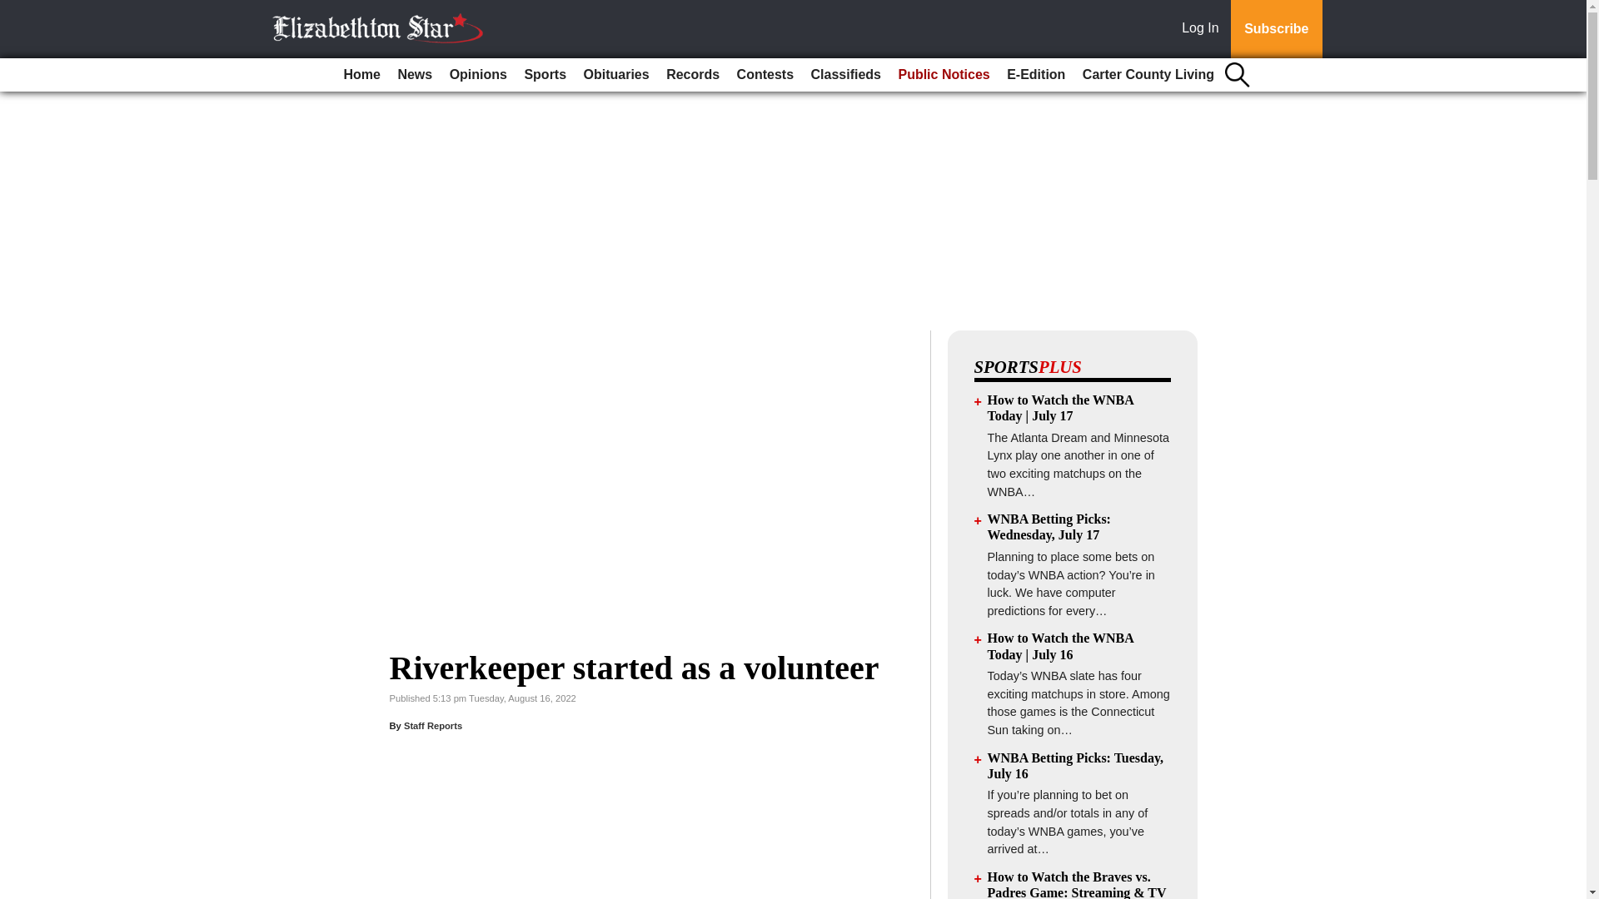 The image size is (1599, 899). What do you see at coordinates (845, 75) in the screenshot?
I see `Classifieds` at bounding box center [845, 75].